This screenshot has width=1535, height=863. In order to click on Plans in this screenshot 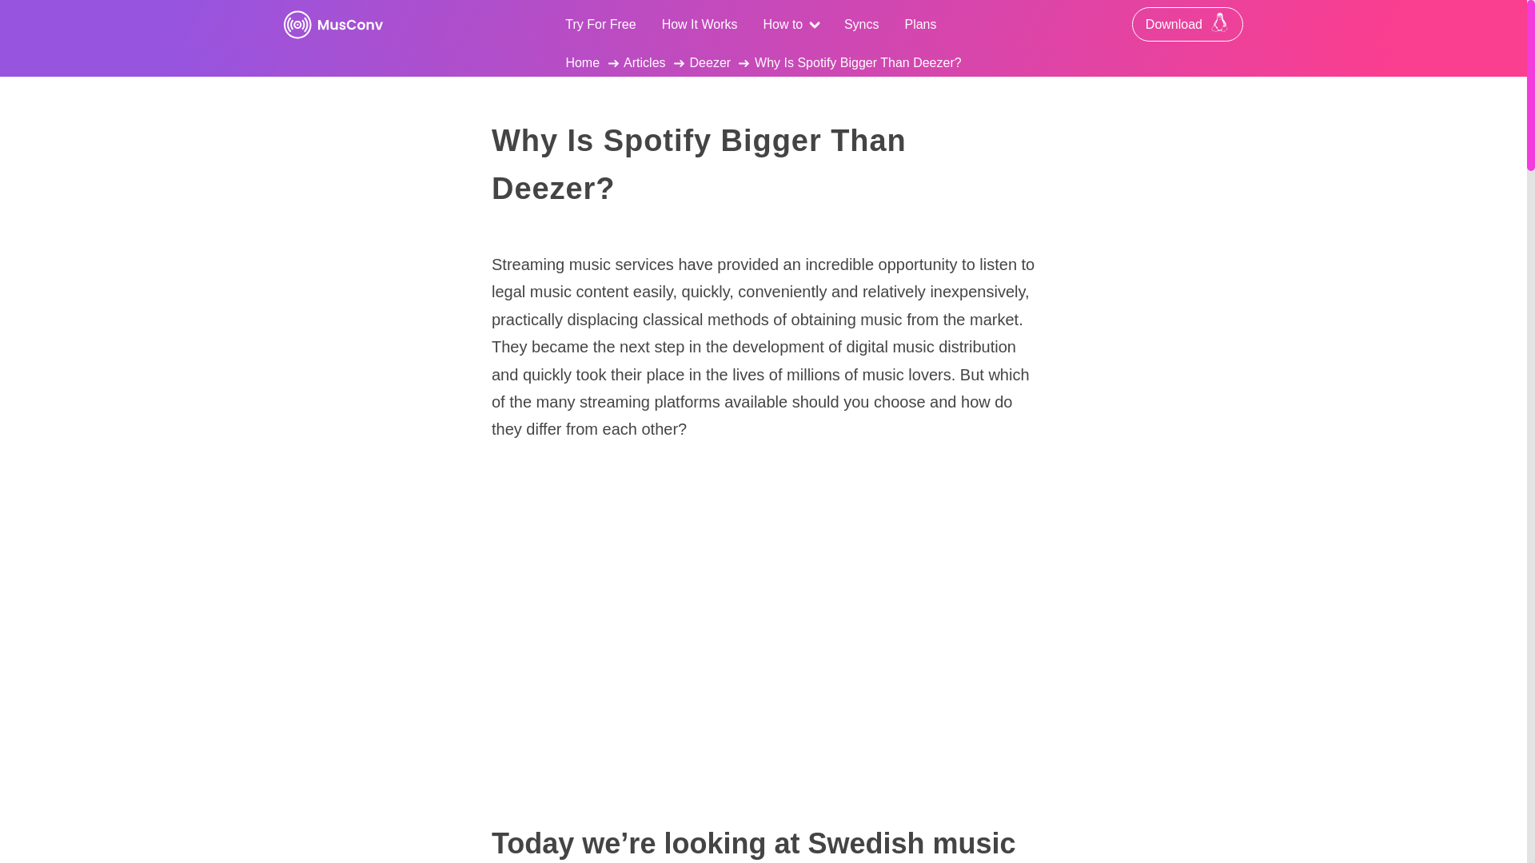, I will do `click(919, 24)`.